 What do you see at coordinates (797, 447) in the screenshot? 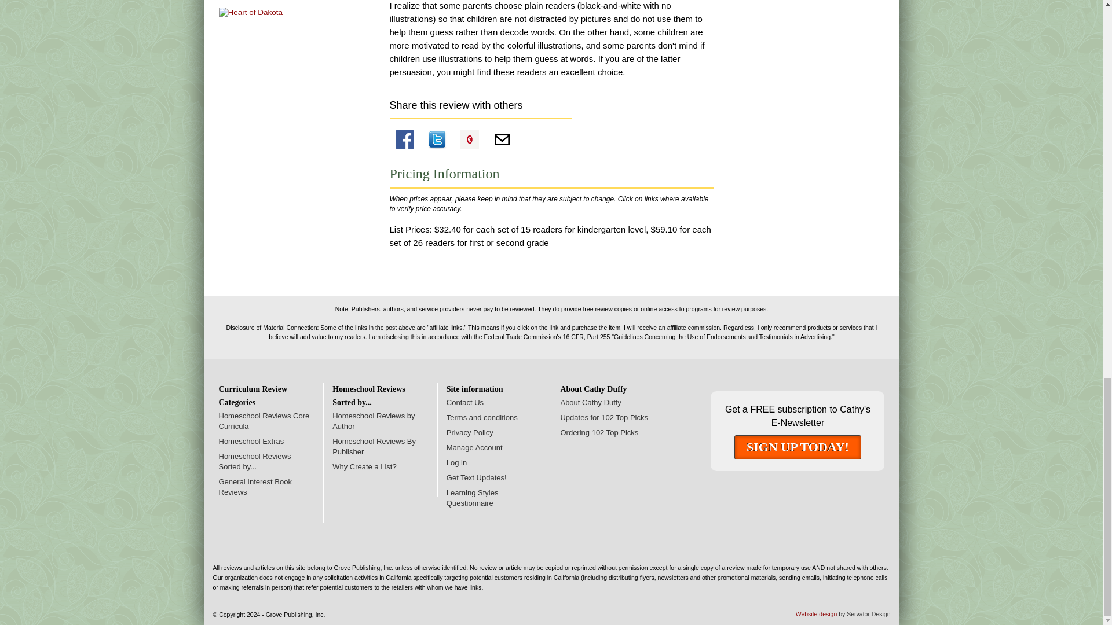
I see `Sign Up today!` at bounding box center [797, 447].